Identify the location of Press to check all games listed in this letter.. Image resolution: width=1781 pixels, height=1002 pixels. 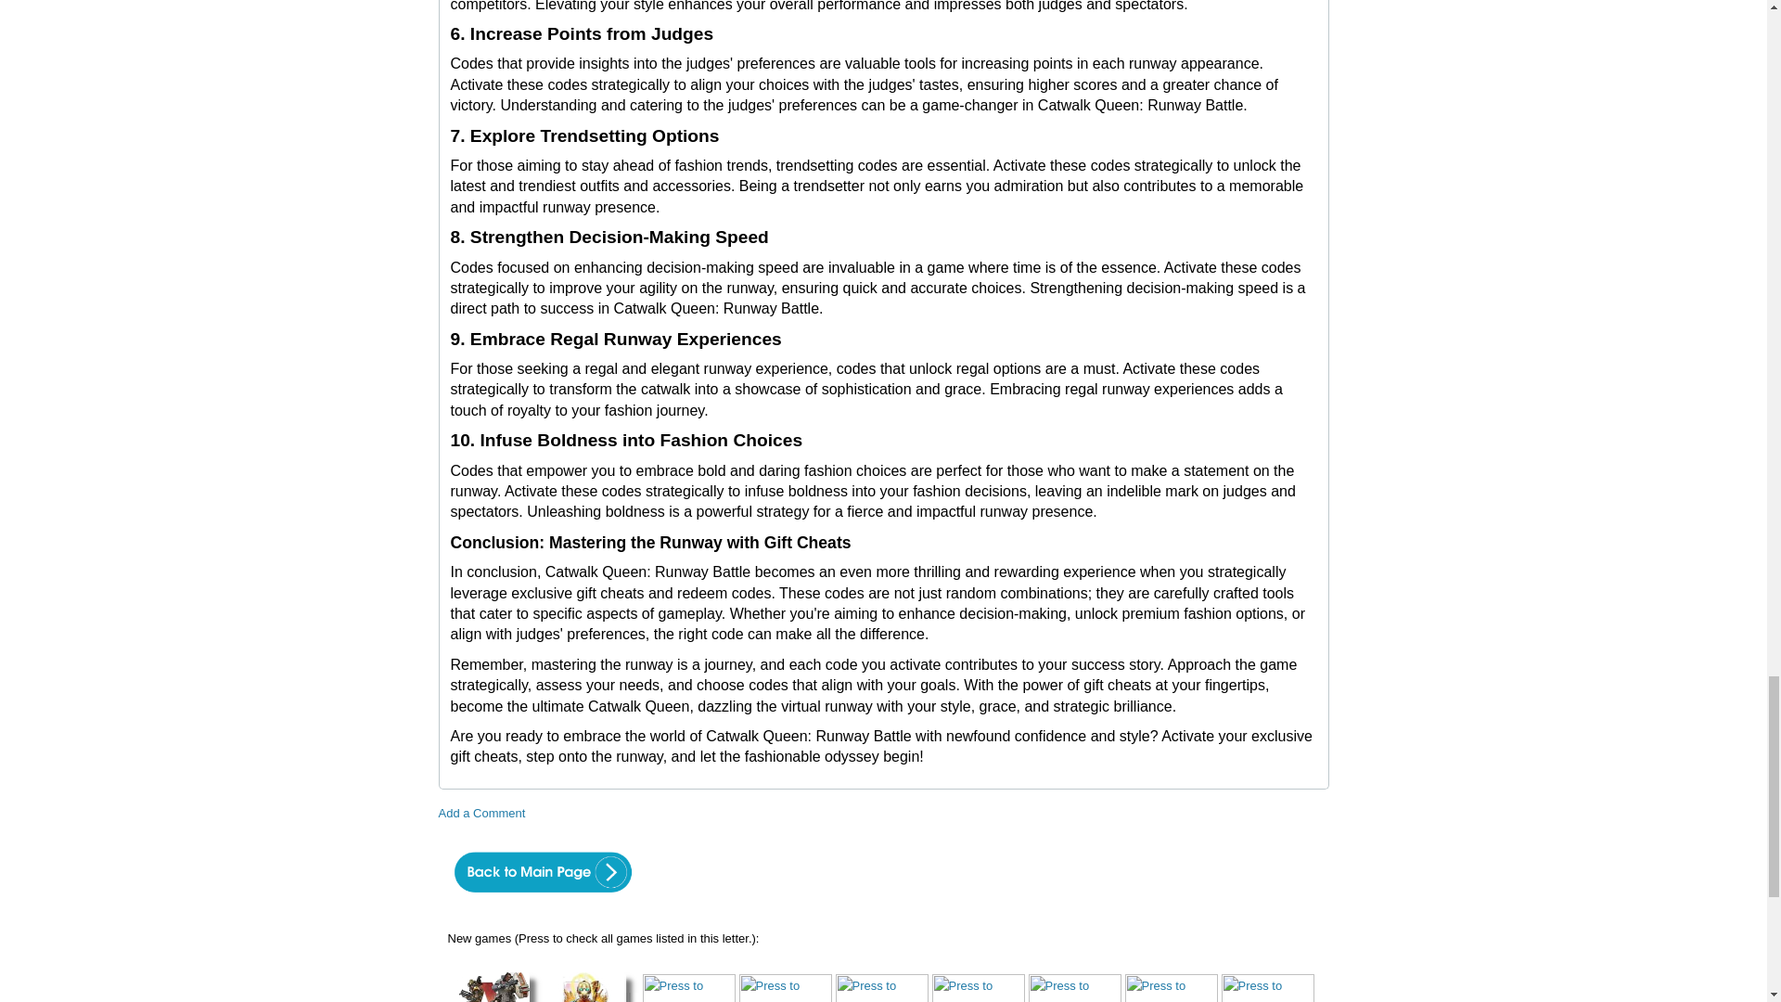
(591, 987).